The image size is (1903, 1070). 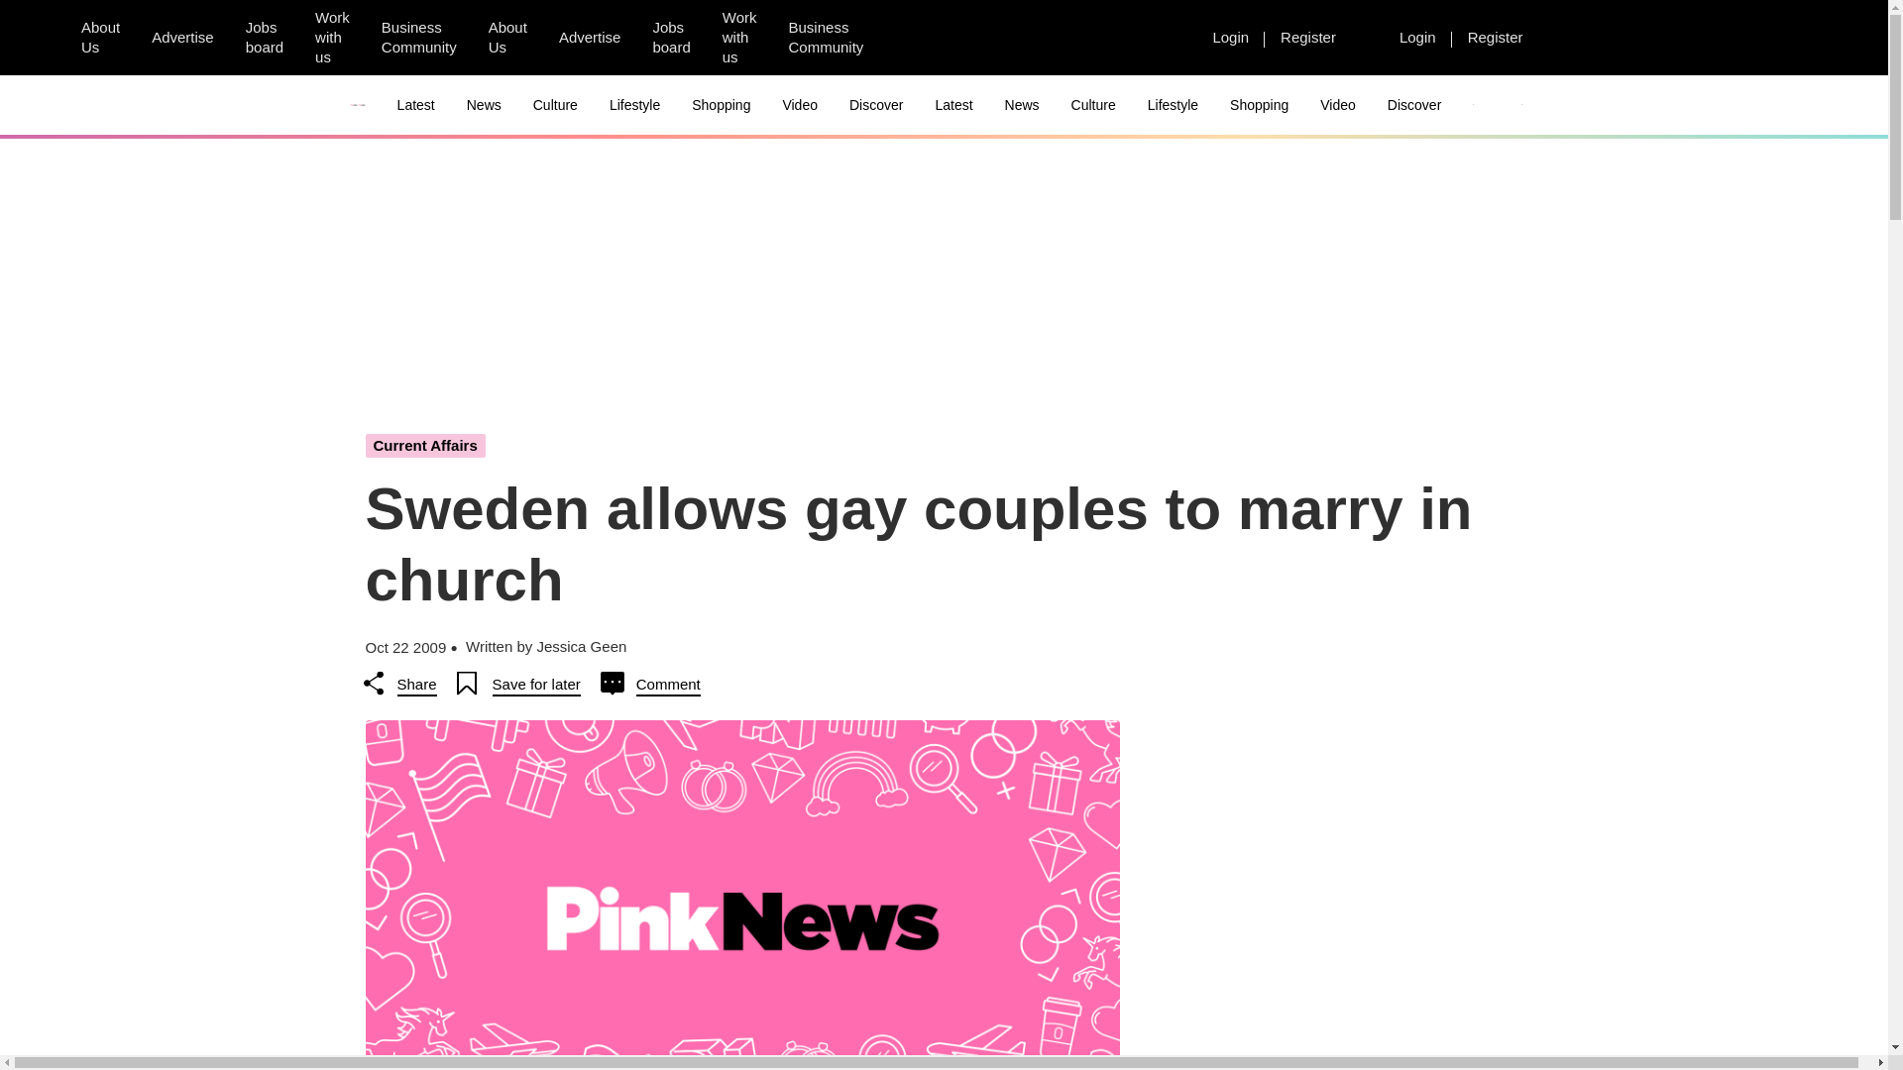 What do you see at coordinates (331, 38) in the screenshot?
I see `Work with us` at bounding box center [331, 38].